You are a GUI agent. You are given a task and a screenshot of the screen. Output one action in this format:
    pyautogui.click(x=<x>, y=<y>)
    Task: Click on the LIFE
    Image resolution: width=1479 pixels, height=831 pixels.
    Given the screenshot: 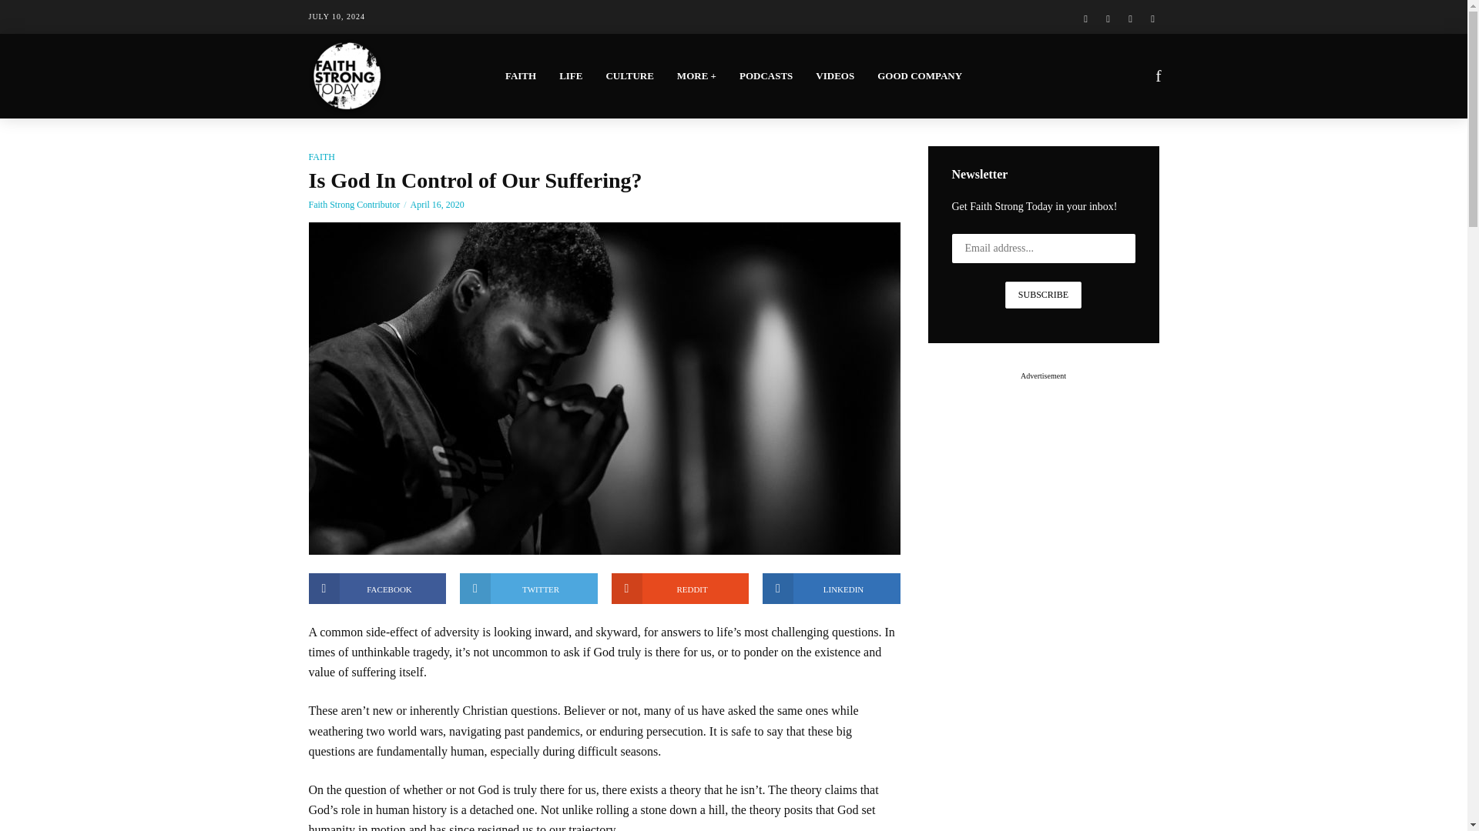 What is the action you would take?
    pyautogui.click(x=570, y=75)
    